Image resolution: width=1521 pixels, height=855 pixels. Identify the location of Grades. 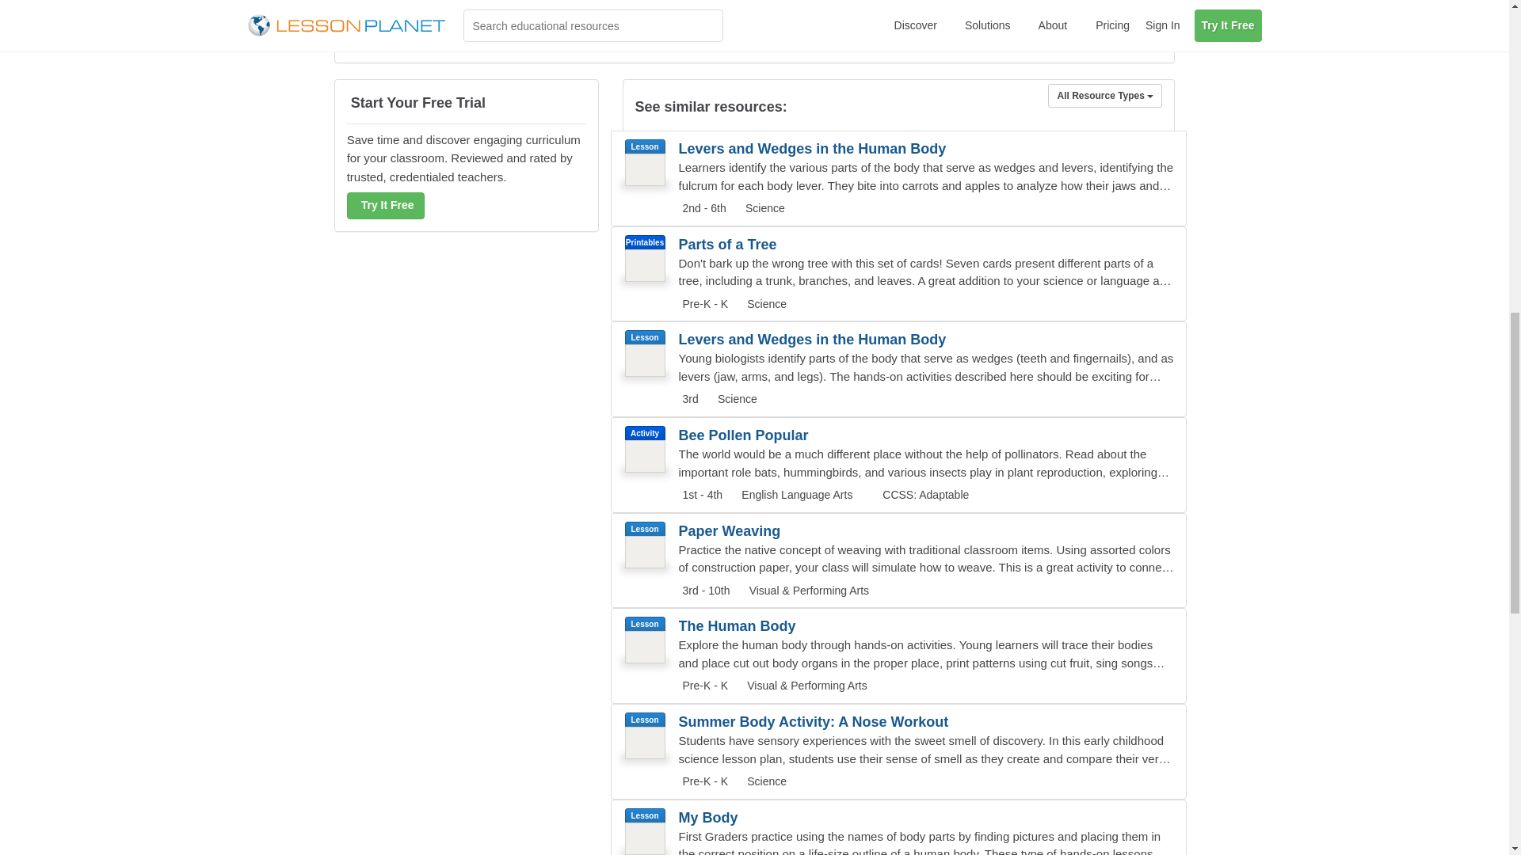
(702, 209).